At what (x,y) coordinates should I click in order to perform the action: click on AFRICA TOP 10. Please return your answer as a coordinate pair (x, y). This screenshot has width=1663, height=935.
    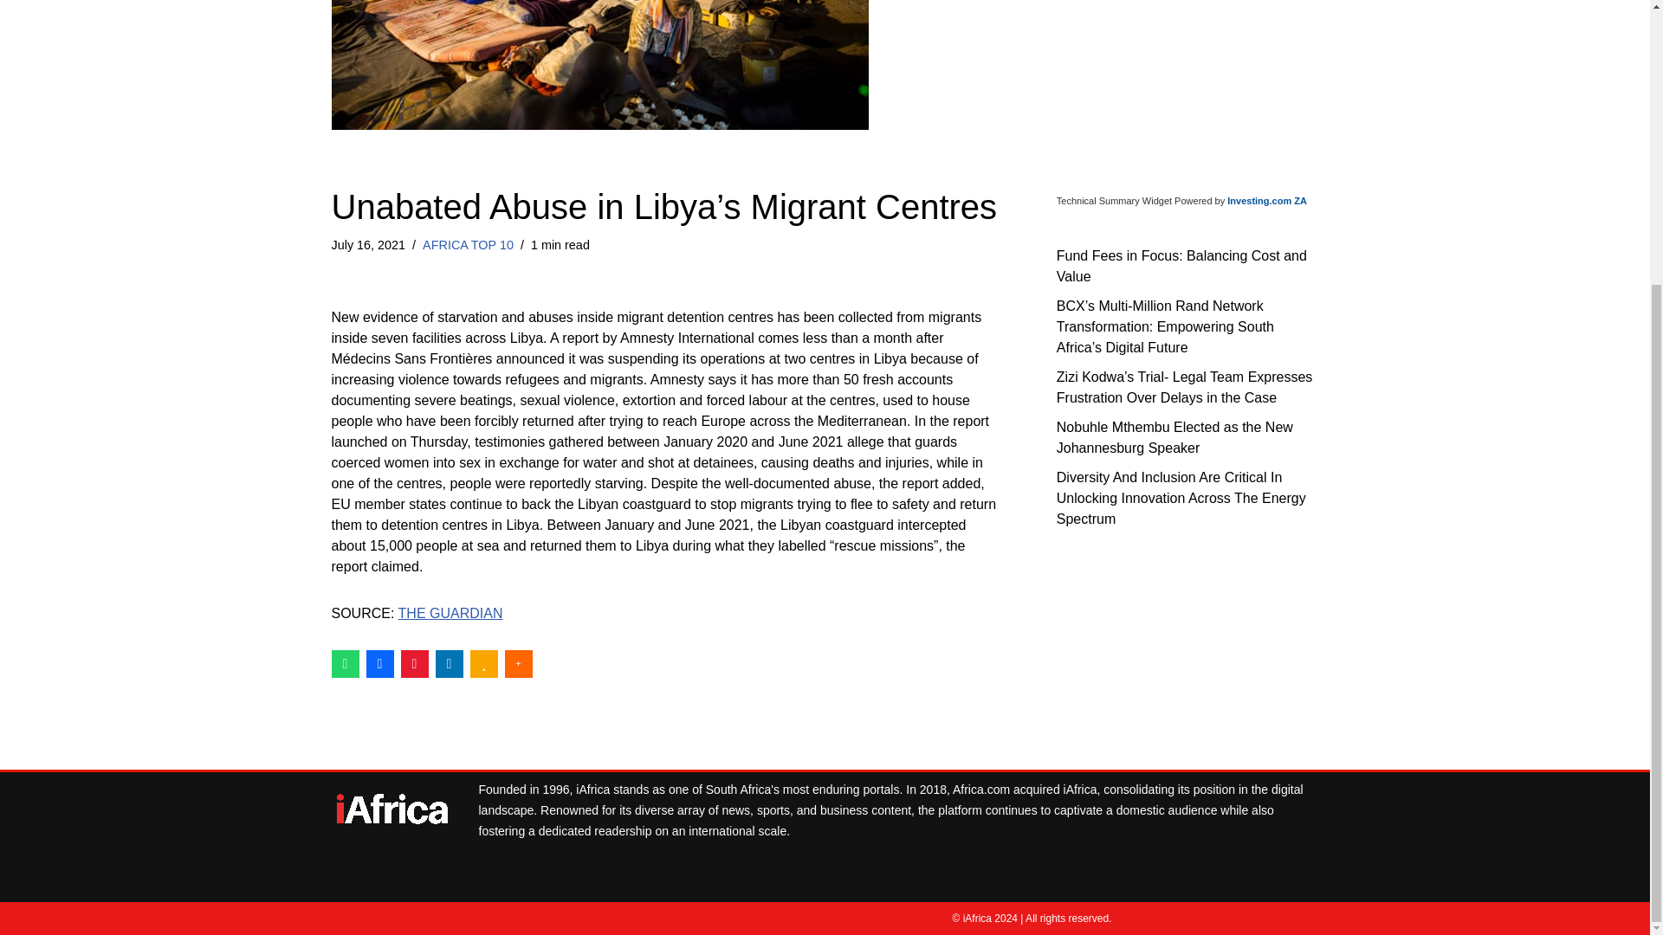
    Looking at the image, I should click on (468, 244).